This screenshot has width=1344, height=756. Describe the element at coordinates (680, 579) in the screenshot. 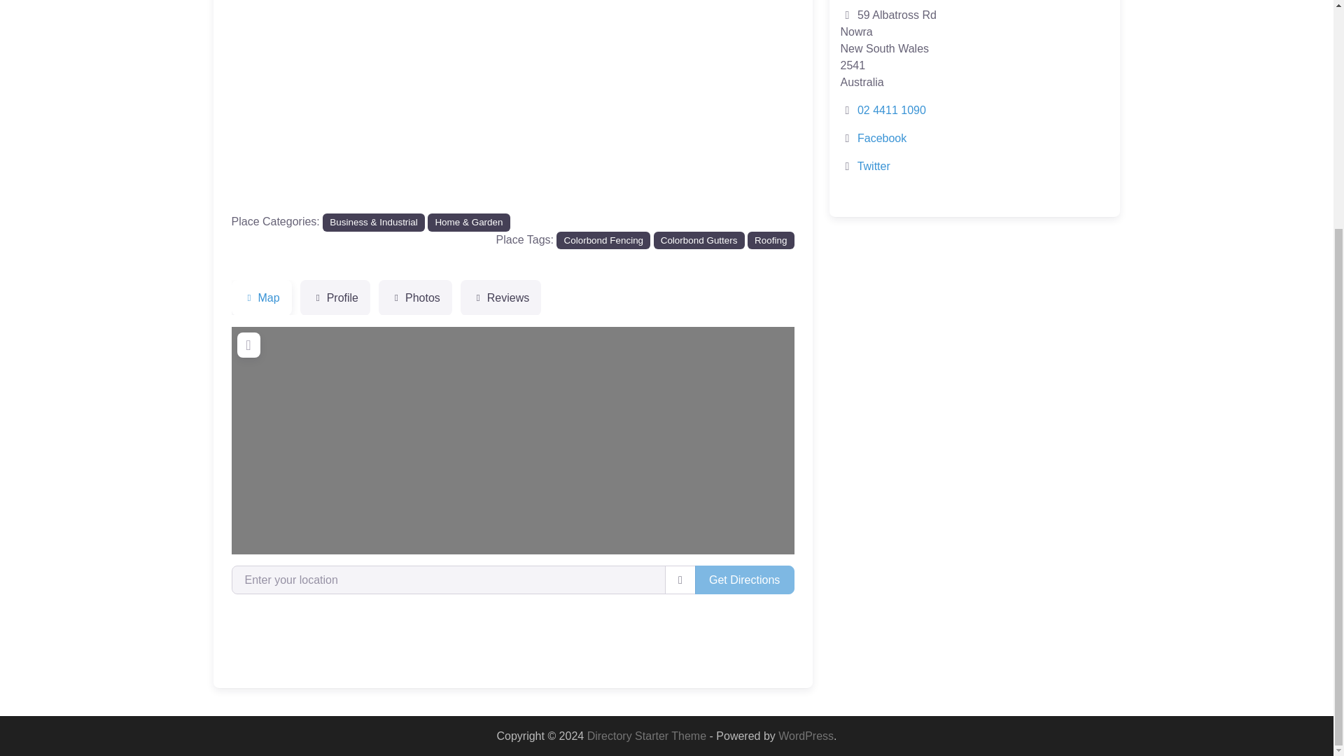

I see `use my location` at that location.